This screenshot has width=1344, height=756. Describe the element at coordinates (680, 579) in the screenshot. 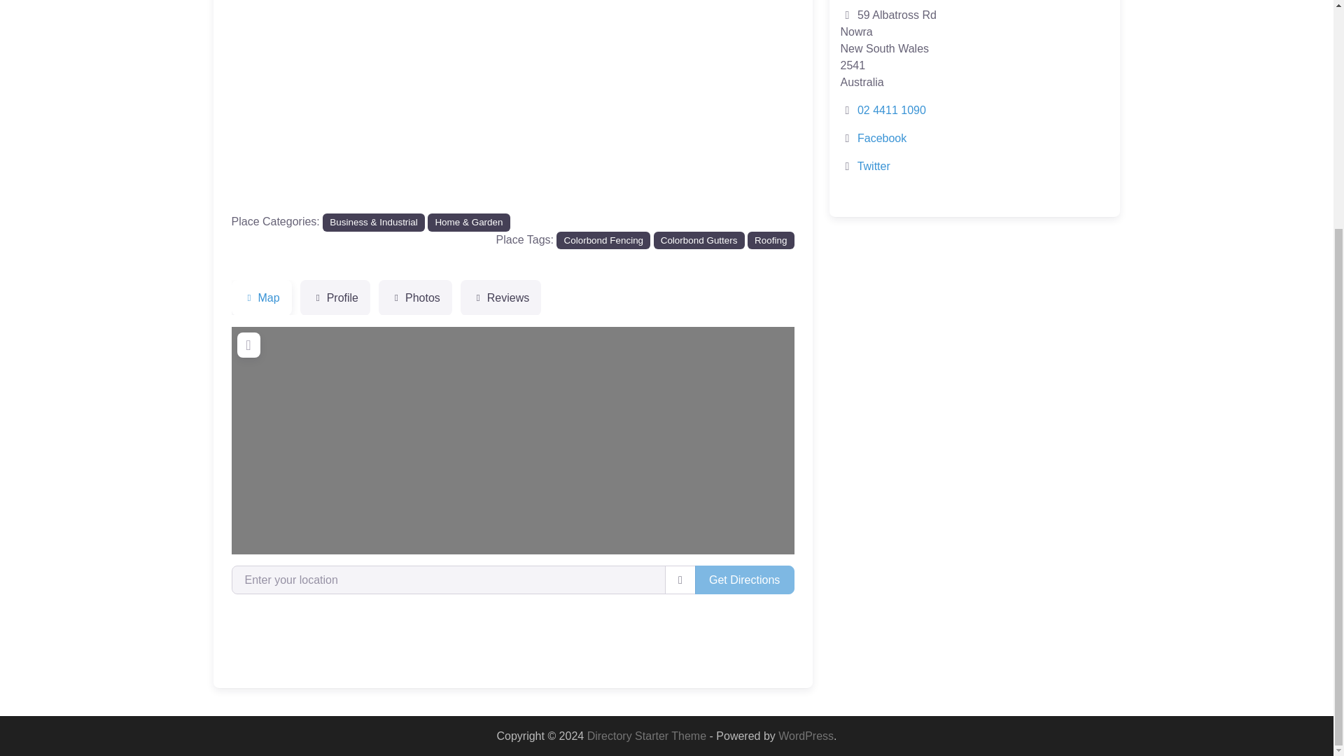

I see `use my location` at that location.